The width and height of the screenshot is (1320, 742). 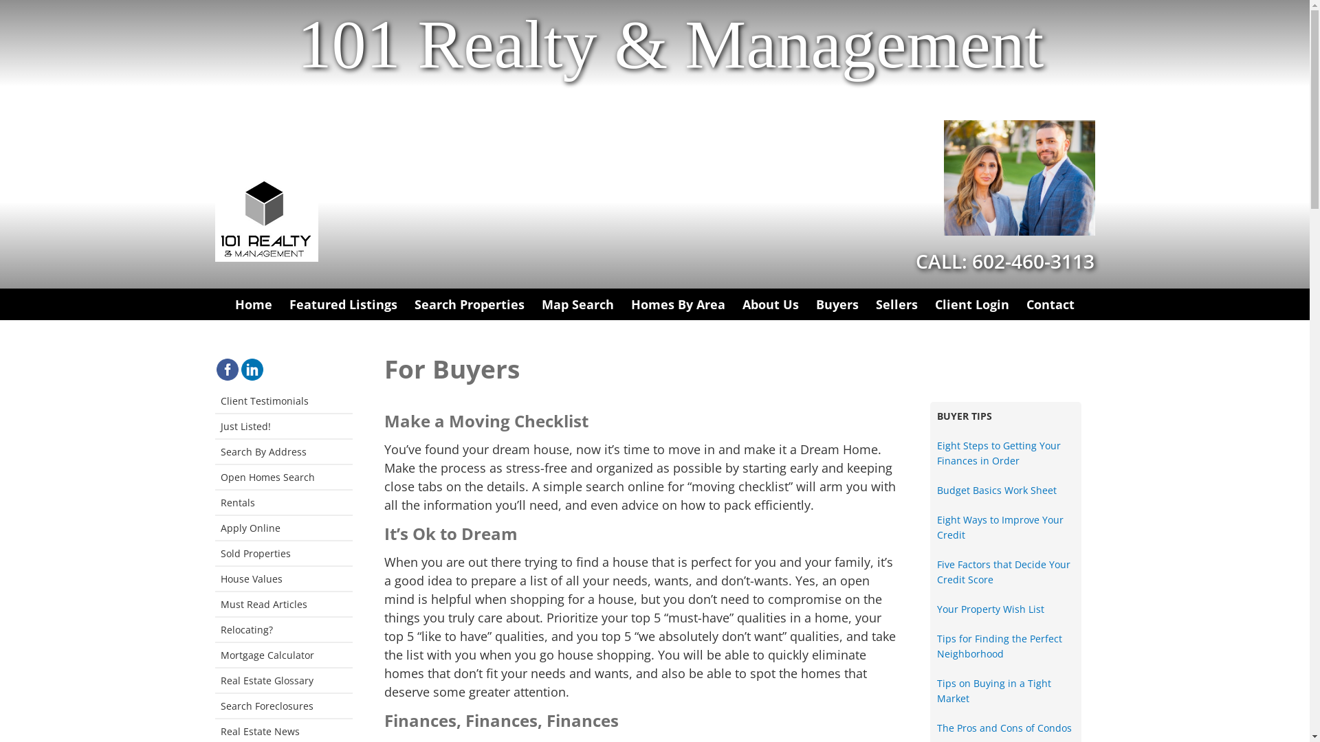 What do you see at coordinates (1004, 728) in the screenshot?
I see `The Pros and Cons of Condos` at bounding box center [1004, 728].